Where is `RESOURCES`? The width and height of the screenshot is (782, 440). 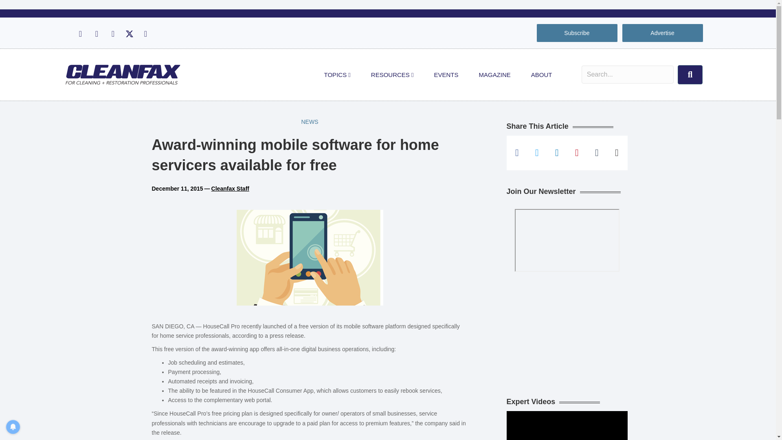
RESOURCES is located at coordinates (392, 75).